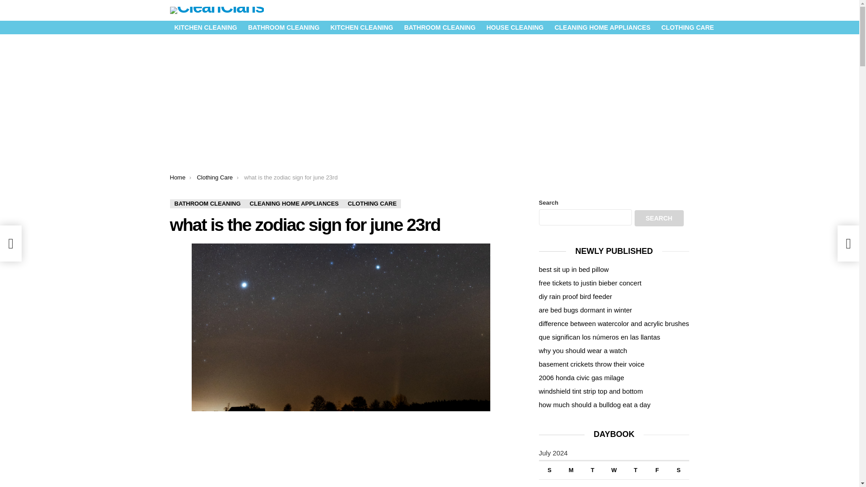 Image resolution: width=866 pixels, height=487 pixels. What do you see at coordinates (602, 27) in the screenshot?
I see `CLEANING HOME APPLIANCES` at bounding box center [602, 27].